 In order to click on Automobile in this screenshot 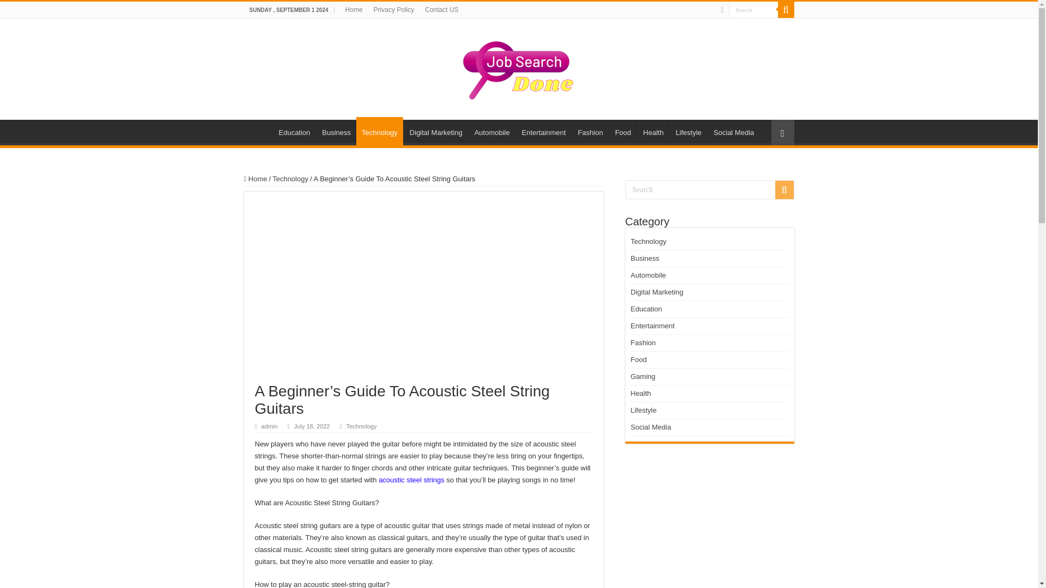, I will do `click(492, 131)`.